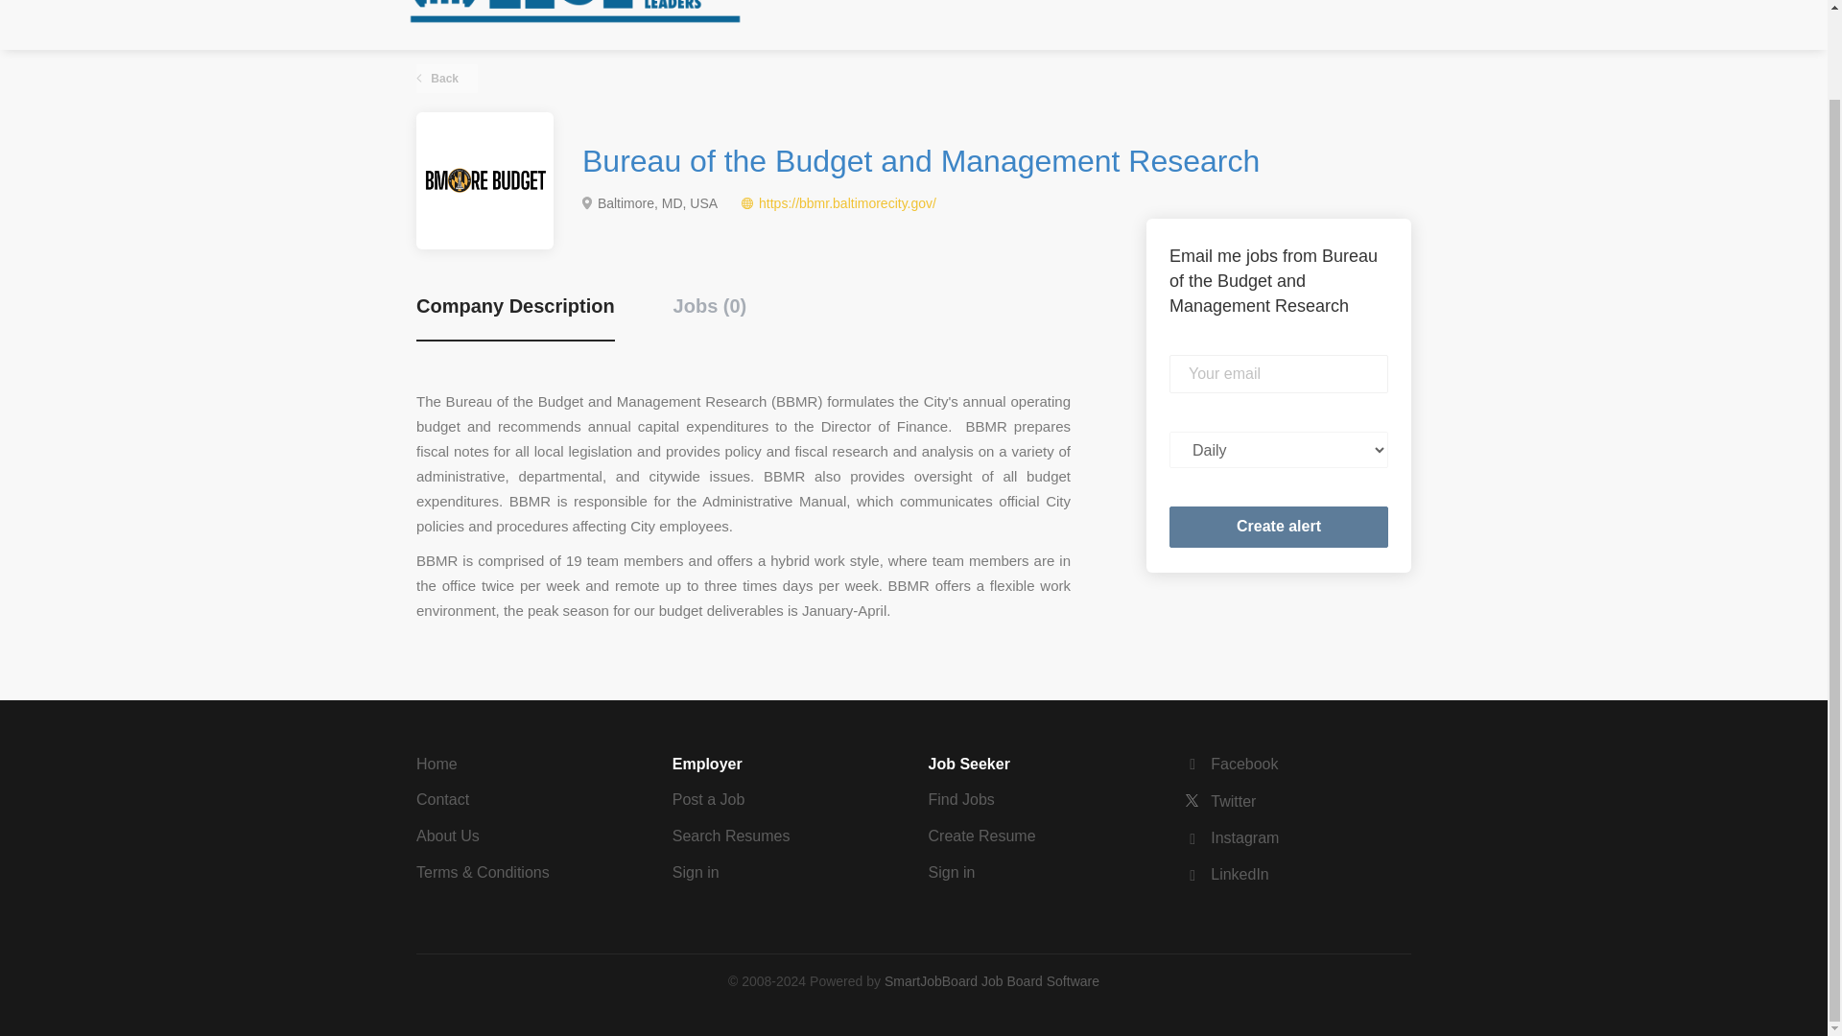  I want to click on Twitter, so click(1220, 801).